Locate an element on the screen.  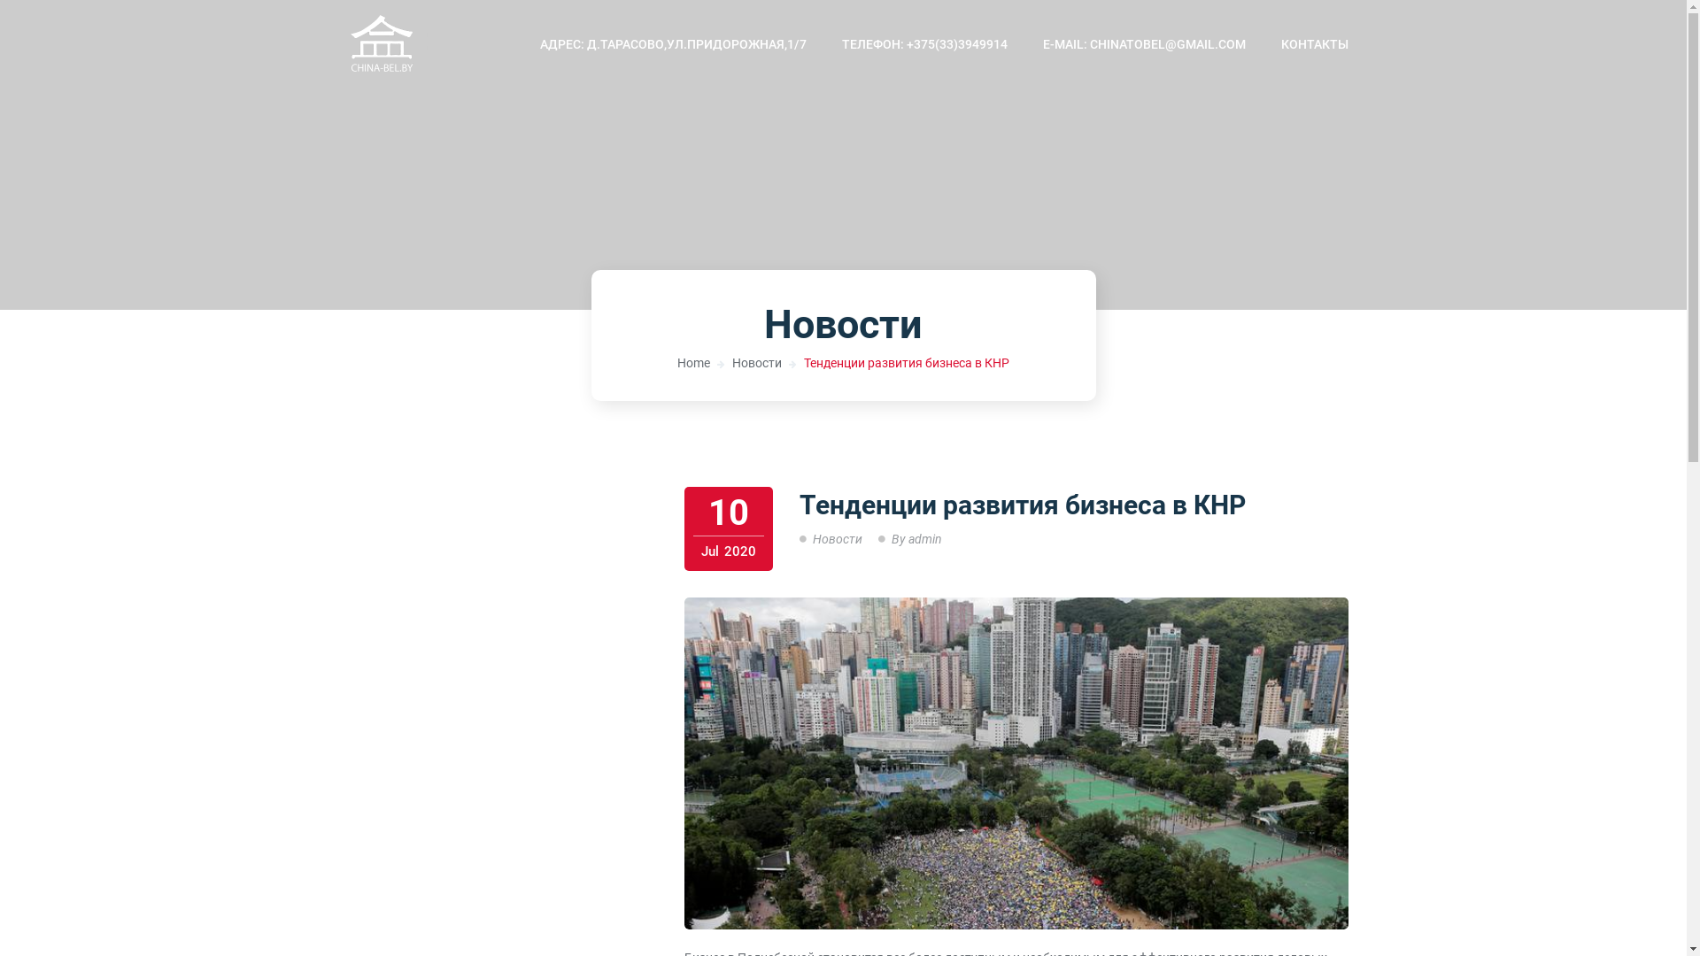
Home is located at coordinates (694, 363).